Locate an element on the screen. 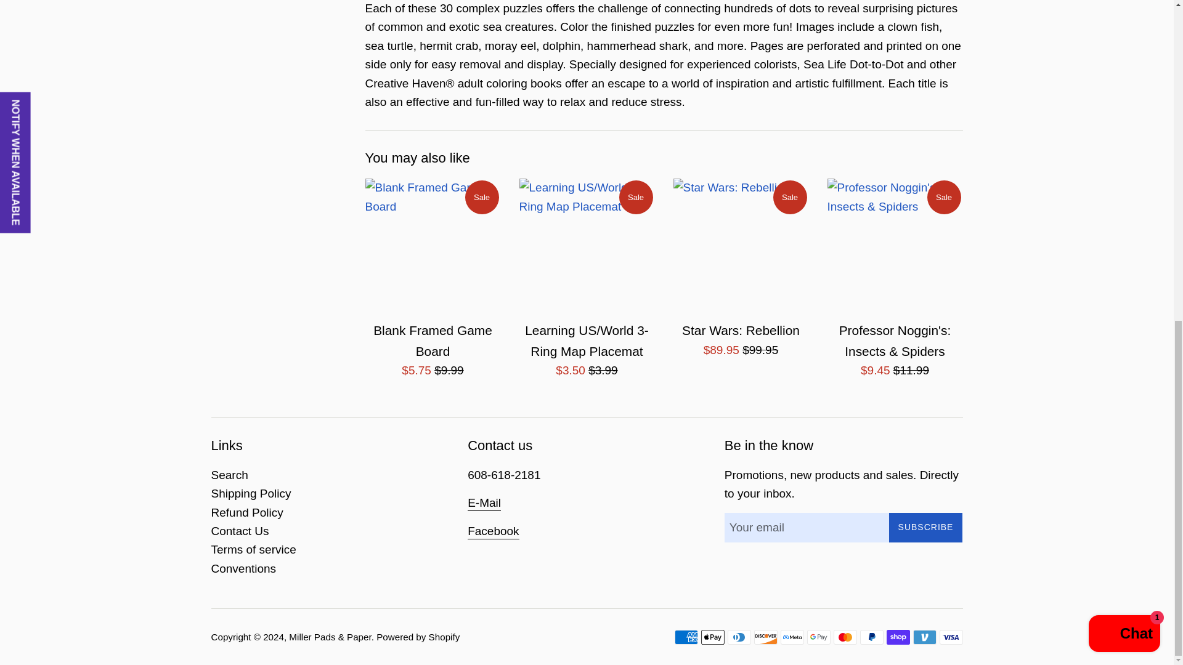 The height and width of the screenshot is (665, 1183). Venmo is located at coordinates (925, 637).